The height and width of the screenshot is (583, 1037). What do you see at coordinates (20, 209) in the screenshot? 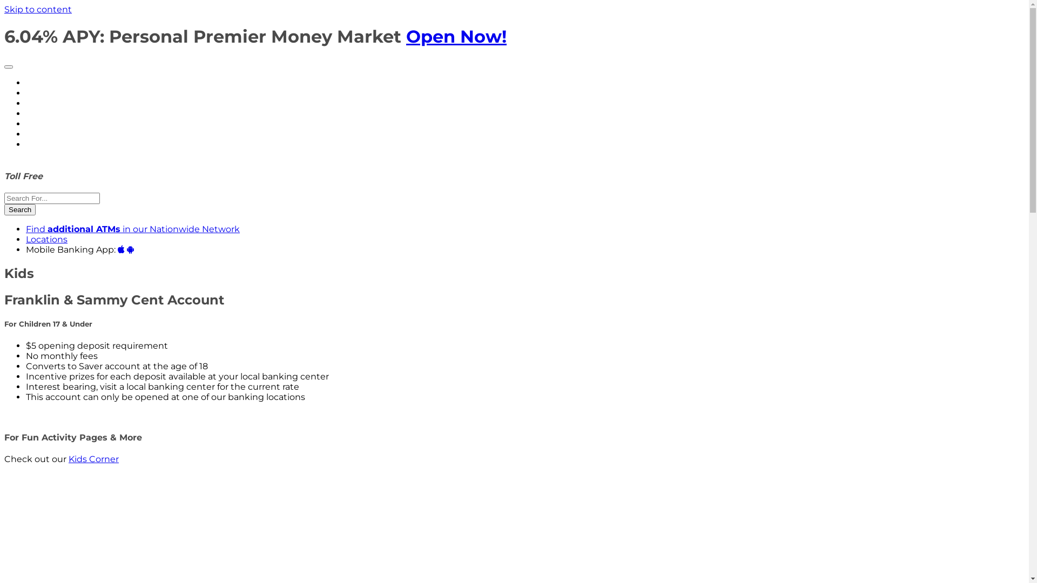
I see `Search` at bounding box center [20, 209].